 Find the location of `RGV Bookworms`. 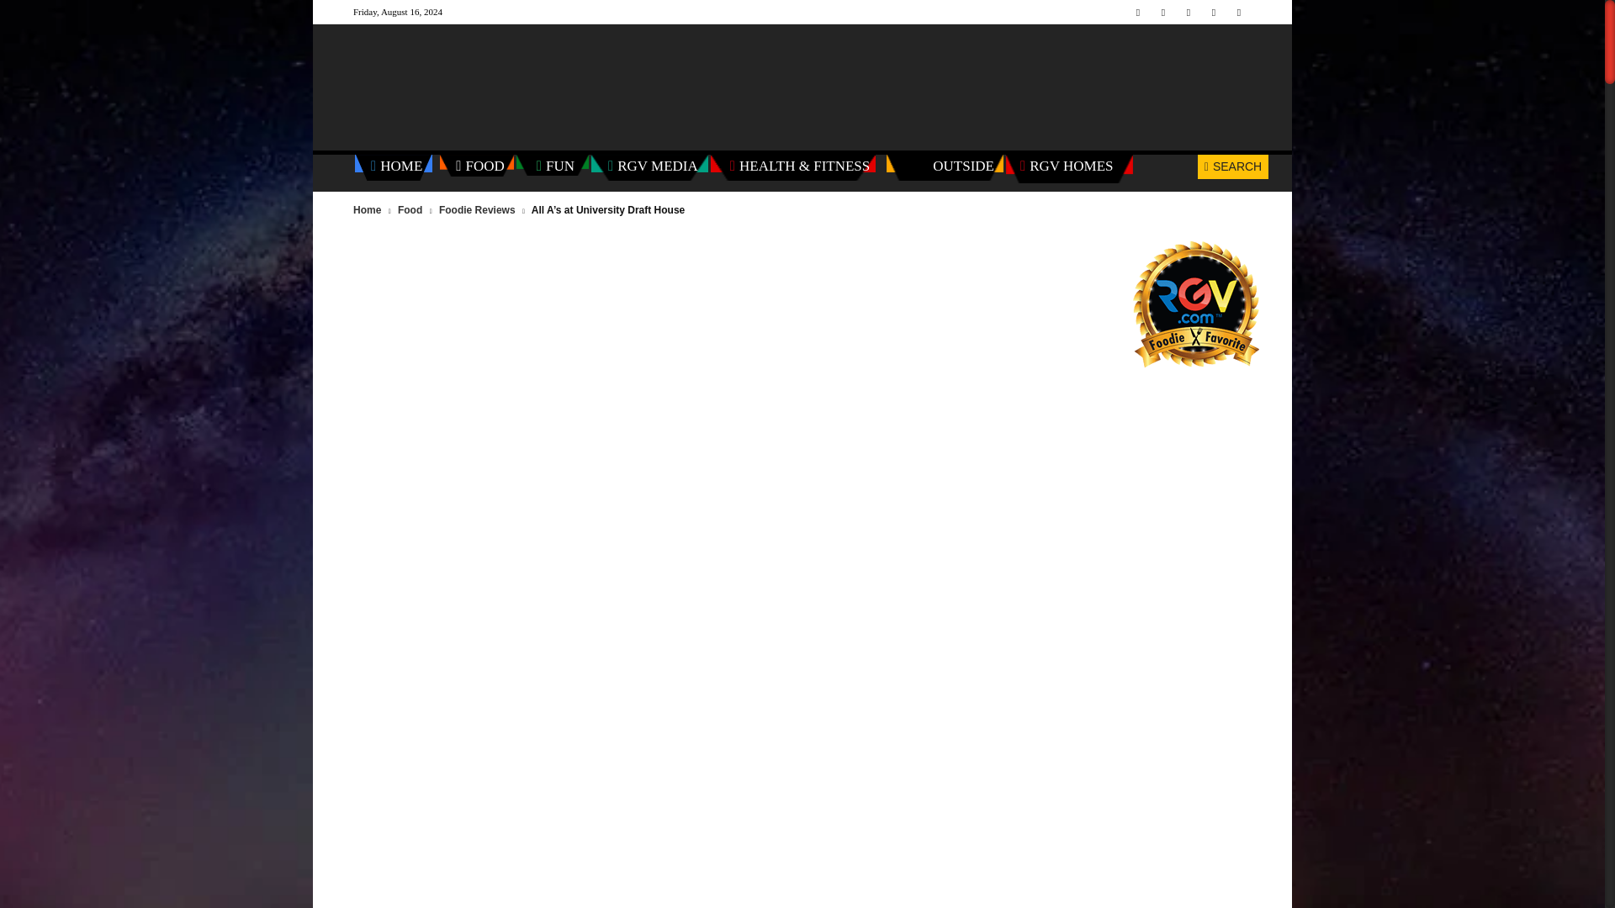

RGV Bookworms is located at coordinates (156, 595).